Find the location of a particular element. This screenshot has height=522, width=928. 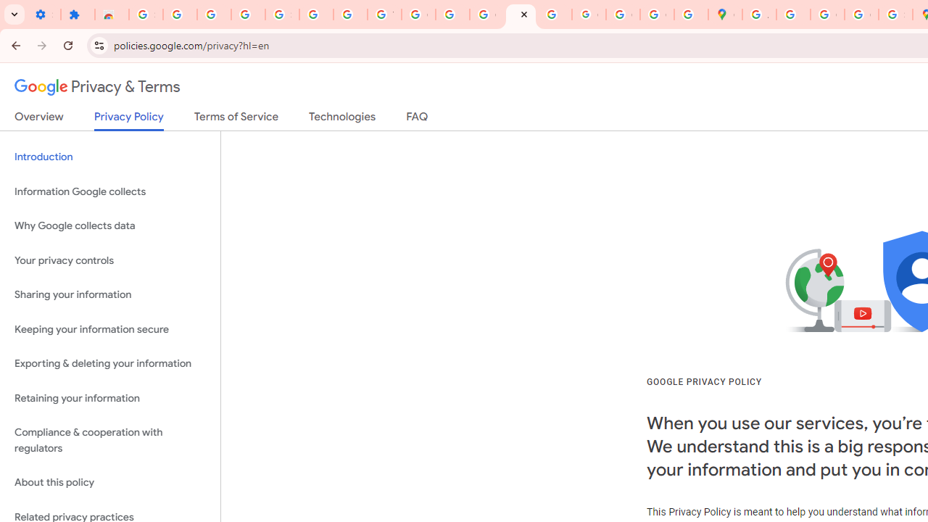

Your privacy controls is located at coordinates (110, 260).